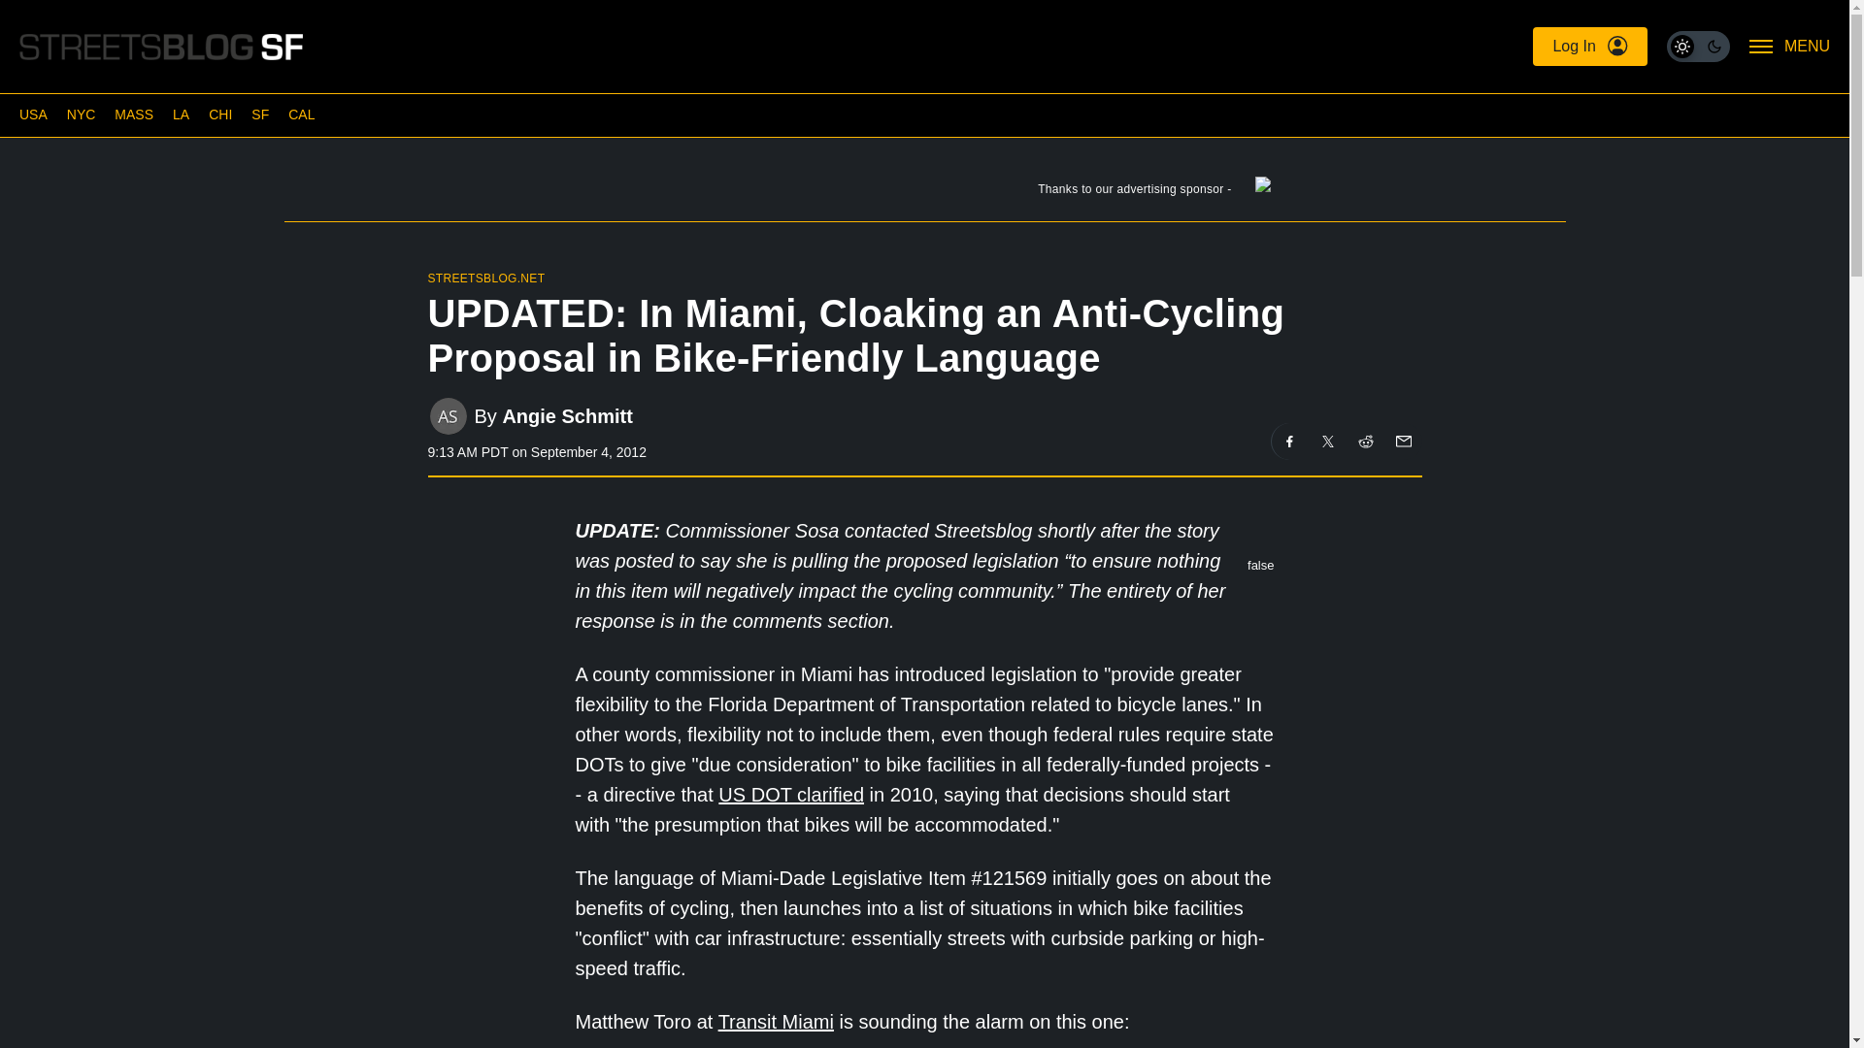 This screenshot has width=1864, height=1048. Describe the element at coordinates (923, 193) in the screenshot. I see `Thanks to our advertising sponsor -` at that location.